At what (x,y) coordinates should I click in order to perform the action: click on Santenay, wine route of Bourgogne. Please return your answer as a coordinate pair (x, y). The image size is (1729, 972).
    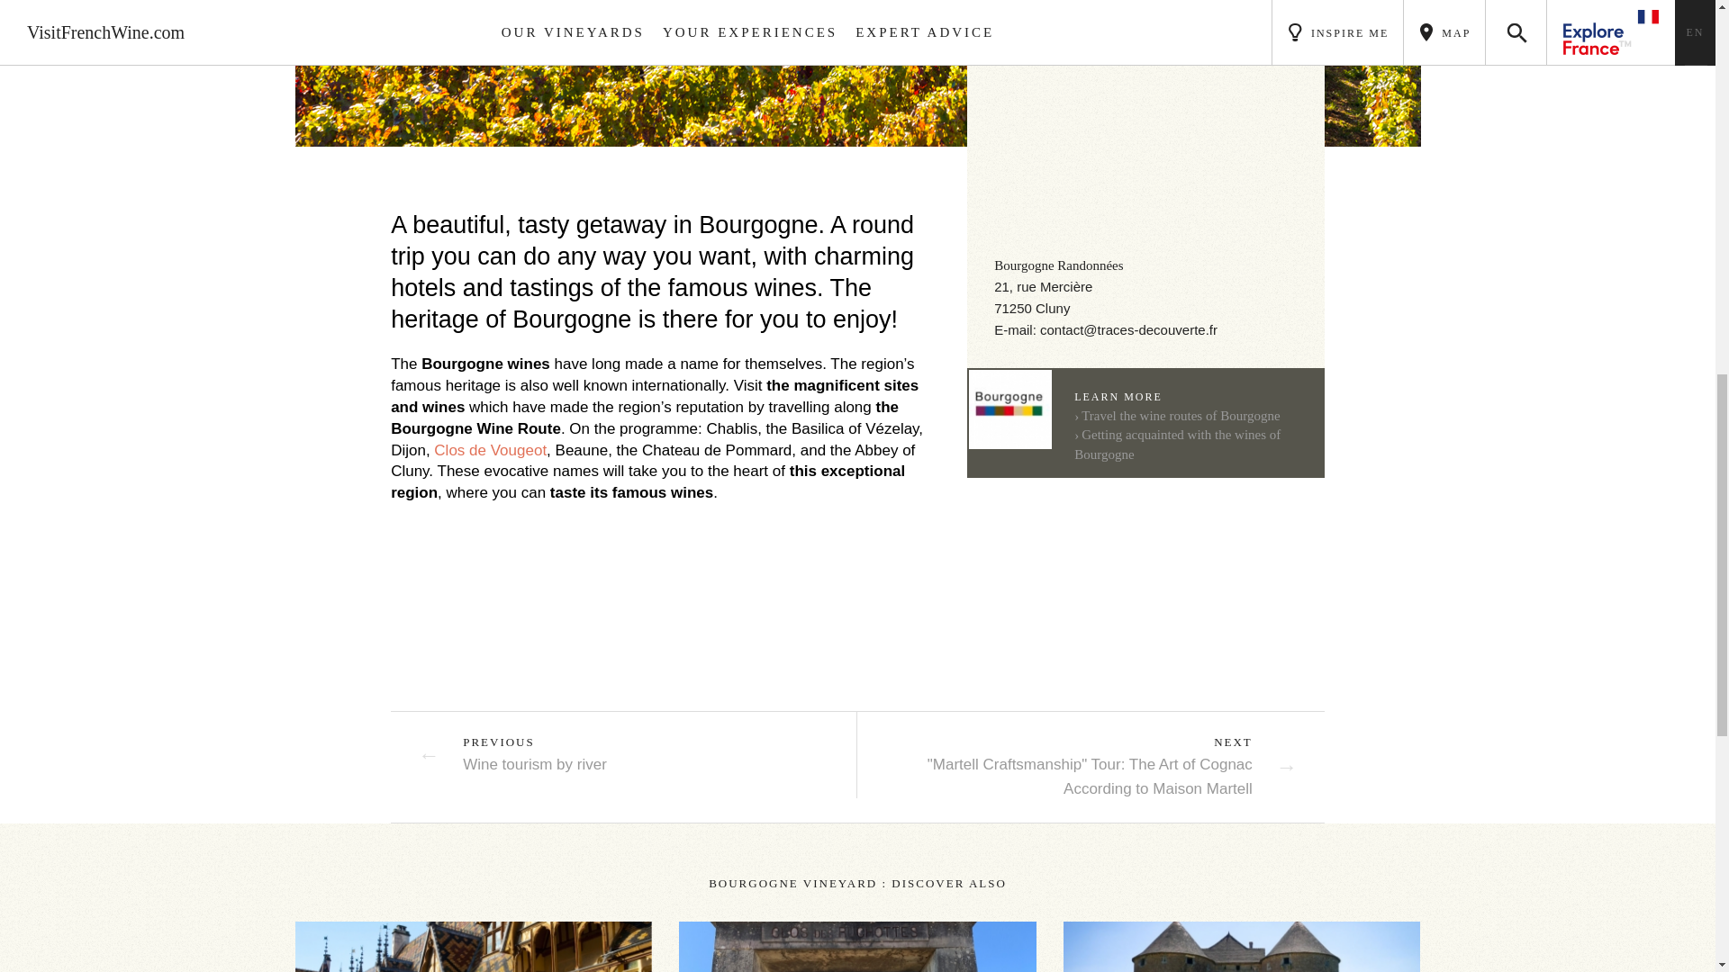
    Looking at the image, I should click on (858, 74).